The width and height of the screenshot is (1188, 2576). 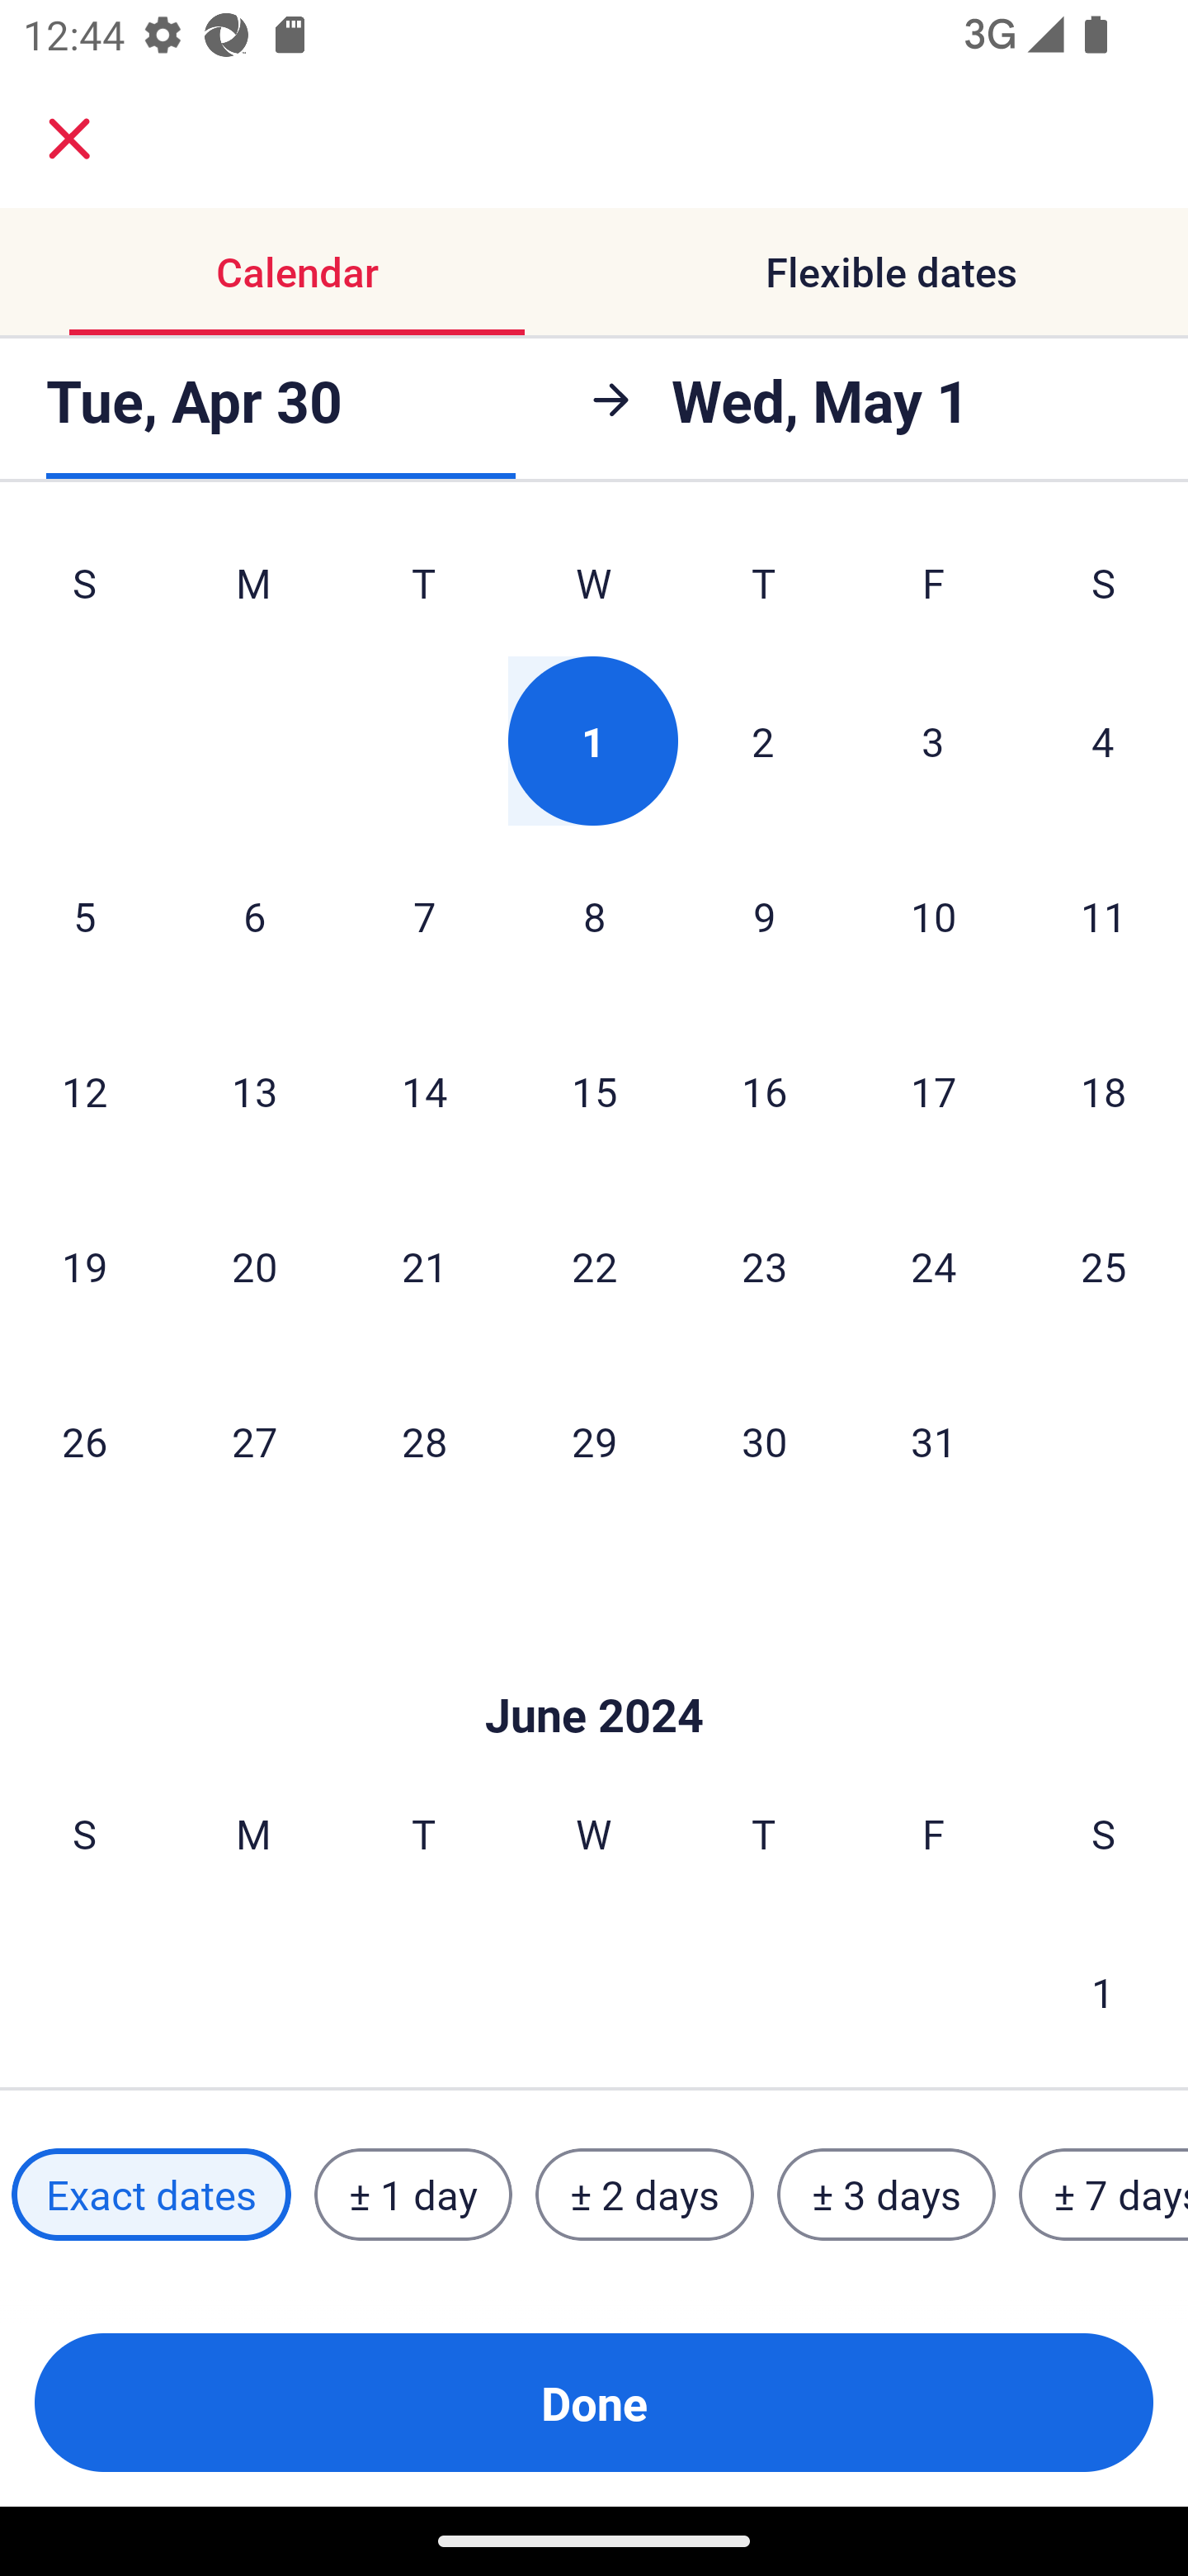 What do you see at coordinates (594, 2403) in the screenshot?
I see `Done` at bounding box center [594, 2403].